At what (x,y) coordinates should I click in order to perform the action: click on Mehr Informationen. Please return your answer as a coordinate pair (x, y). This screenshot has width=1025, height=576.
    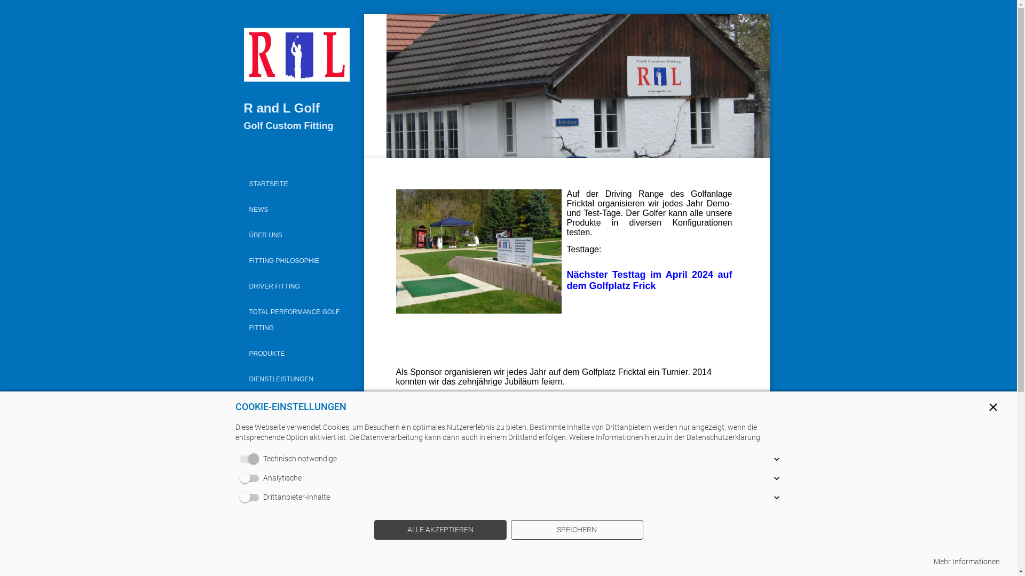
    Looking at the image, I should click on (967, 562).